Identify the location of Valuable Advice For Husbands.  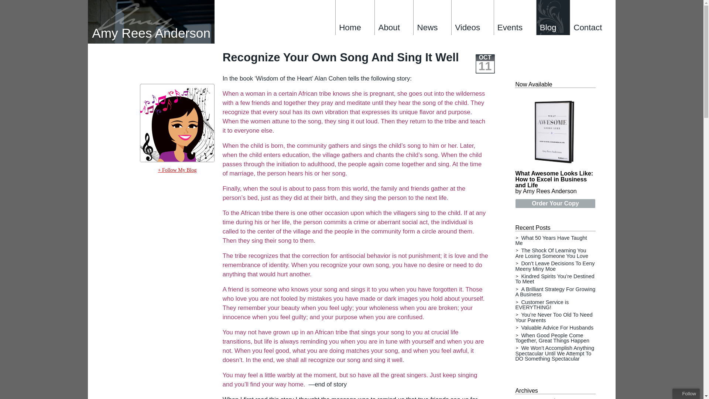
(557, 328).